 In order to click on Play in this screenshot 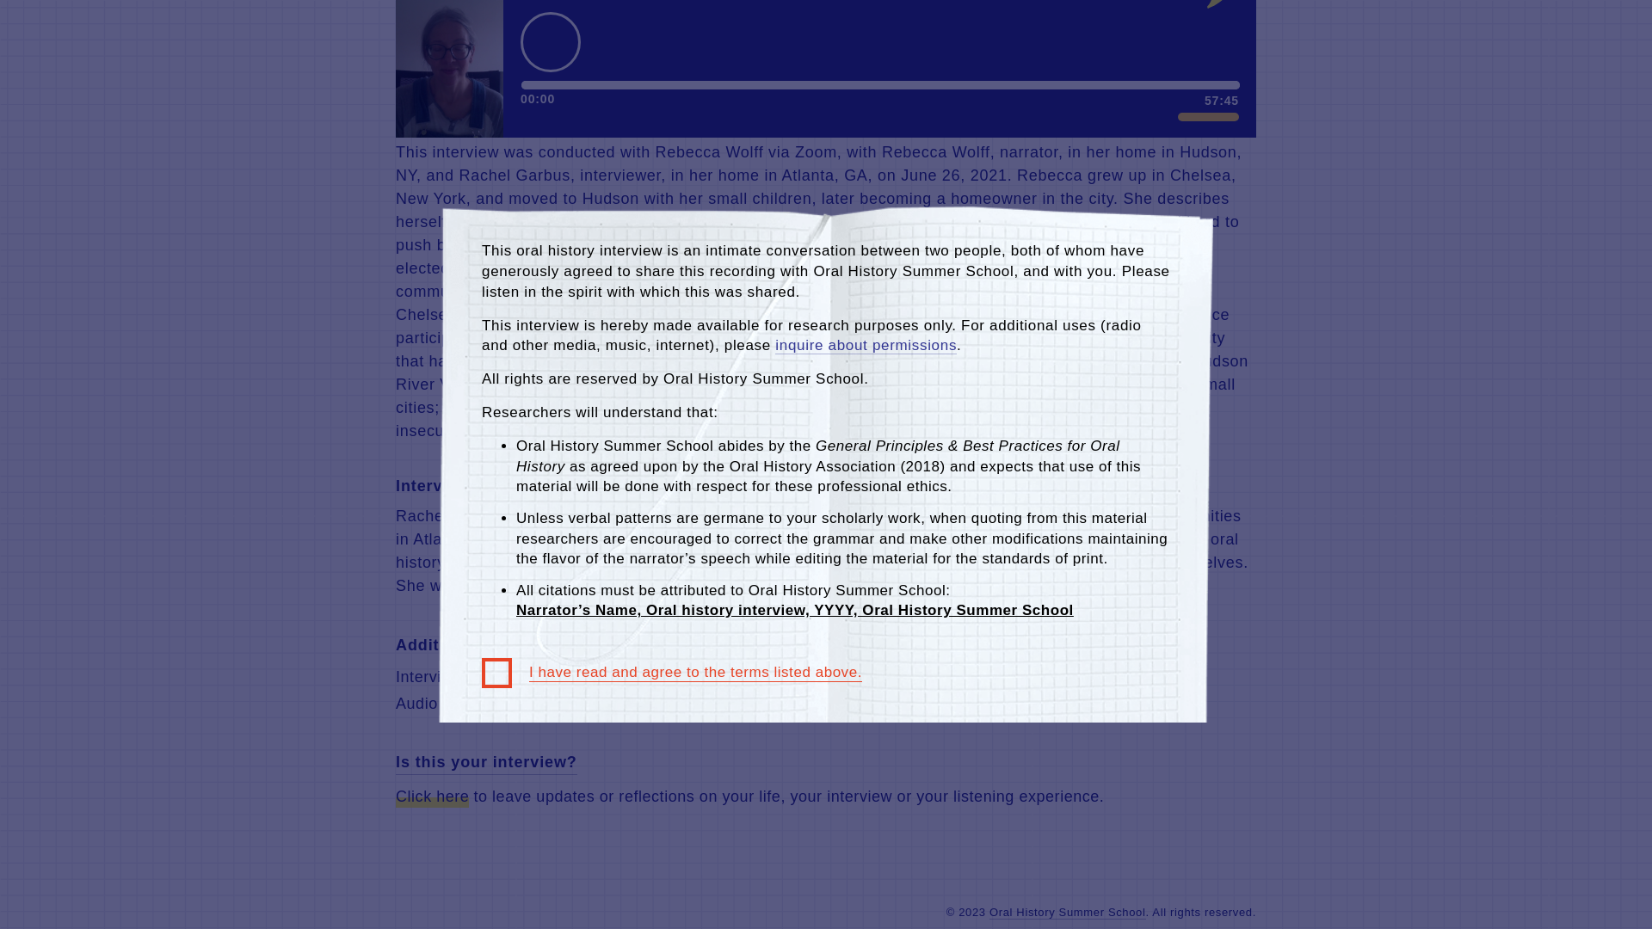, I will do `click(551, 9)`.